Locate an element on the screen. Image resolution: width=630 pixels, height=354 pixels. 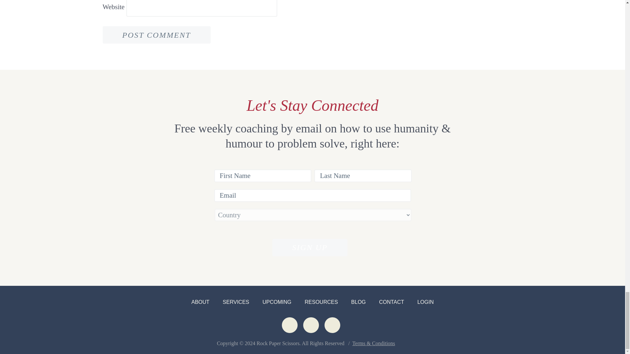
ABOUT is located at coordinates (200, 302).